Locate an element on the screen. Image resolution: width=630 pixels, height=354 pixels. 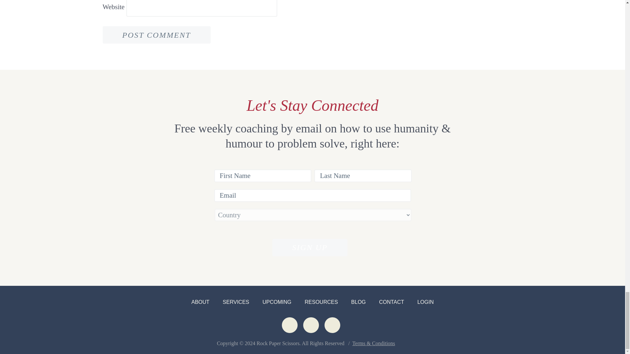
ABOUT is located at coordinates (200, 302).